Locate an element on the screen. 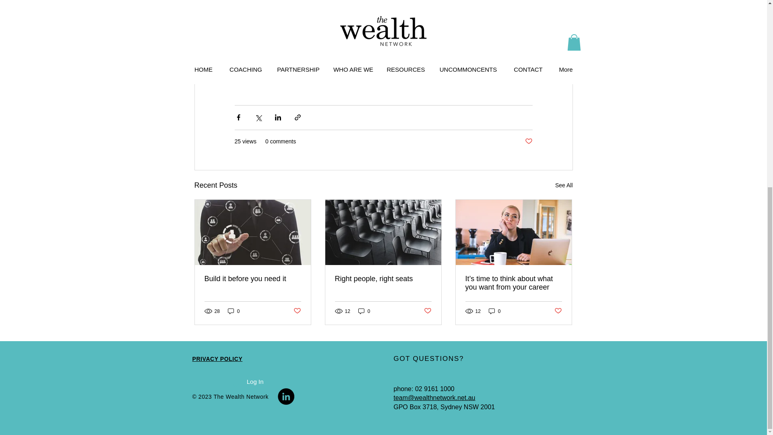  Build it before you need it is located at coordinates (253, 279).